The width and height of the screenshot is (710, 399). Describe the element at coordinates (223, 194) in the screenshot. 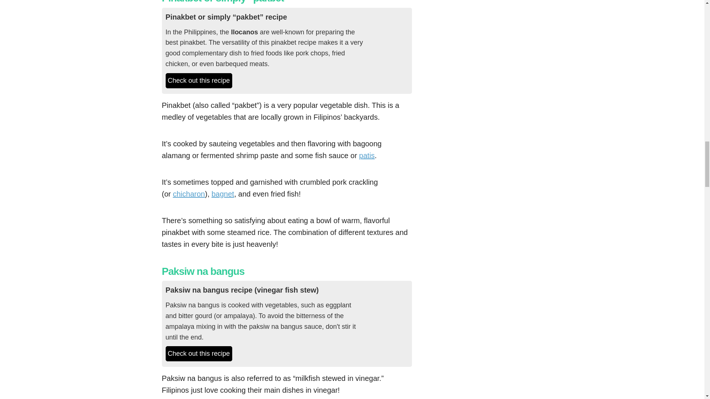

I see `bagnet` at that location.